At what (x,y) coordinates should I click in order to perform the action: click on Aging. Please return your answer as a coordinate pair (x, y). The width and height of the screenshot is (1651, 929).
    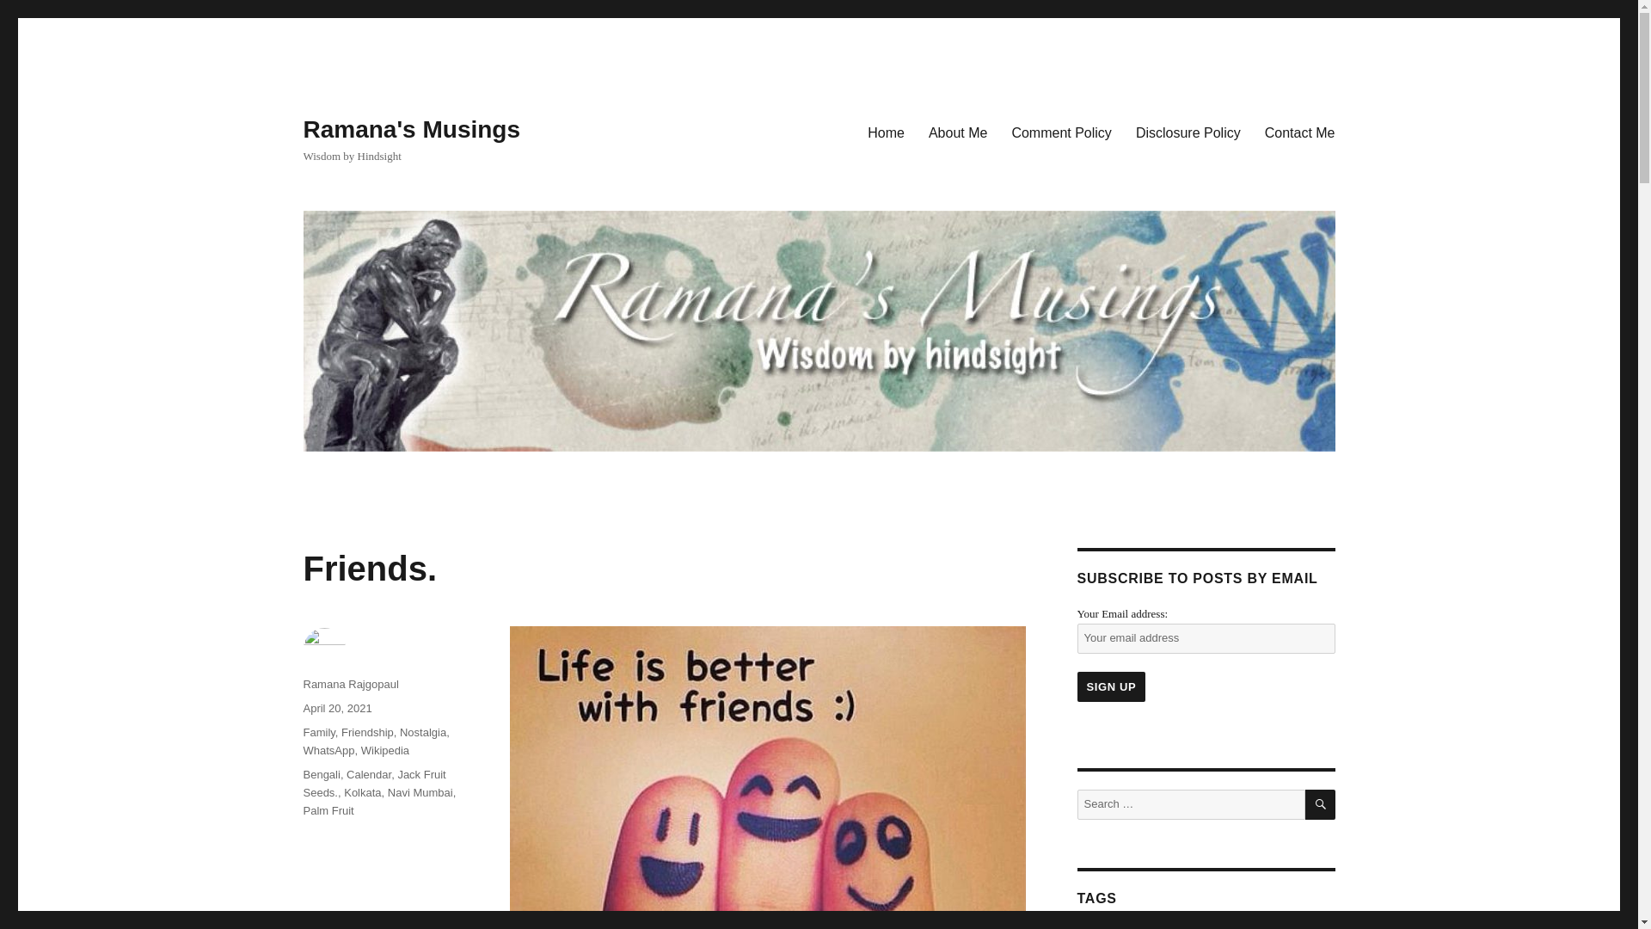
    Looking at the image, I should click on (1096, 927).